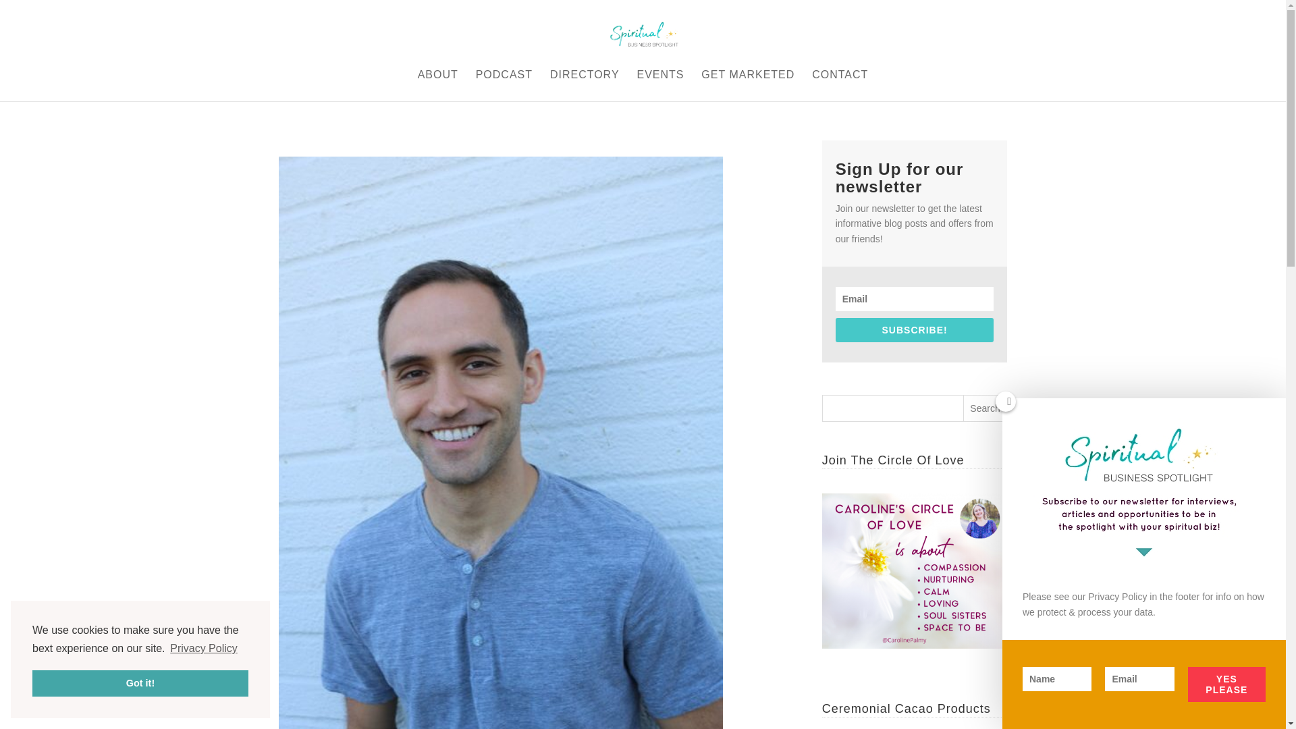 Image resolution: width=1296 pixels, height=729 pixels. I want to click on Got it!, so click(140, 683).